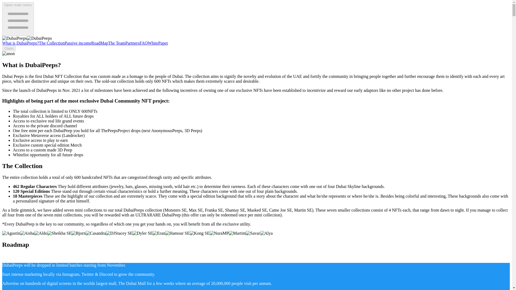 This screenshot has height=290, width=516. Describe the element at coordinates (144, 43) in the screenshot. I see `FAQ` at that location.